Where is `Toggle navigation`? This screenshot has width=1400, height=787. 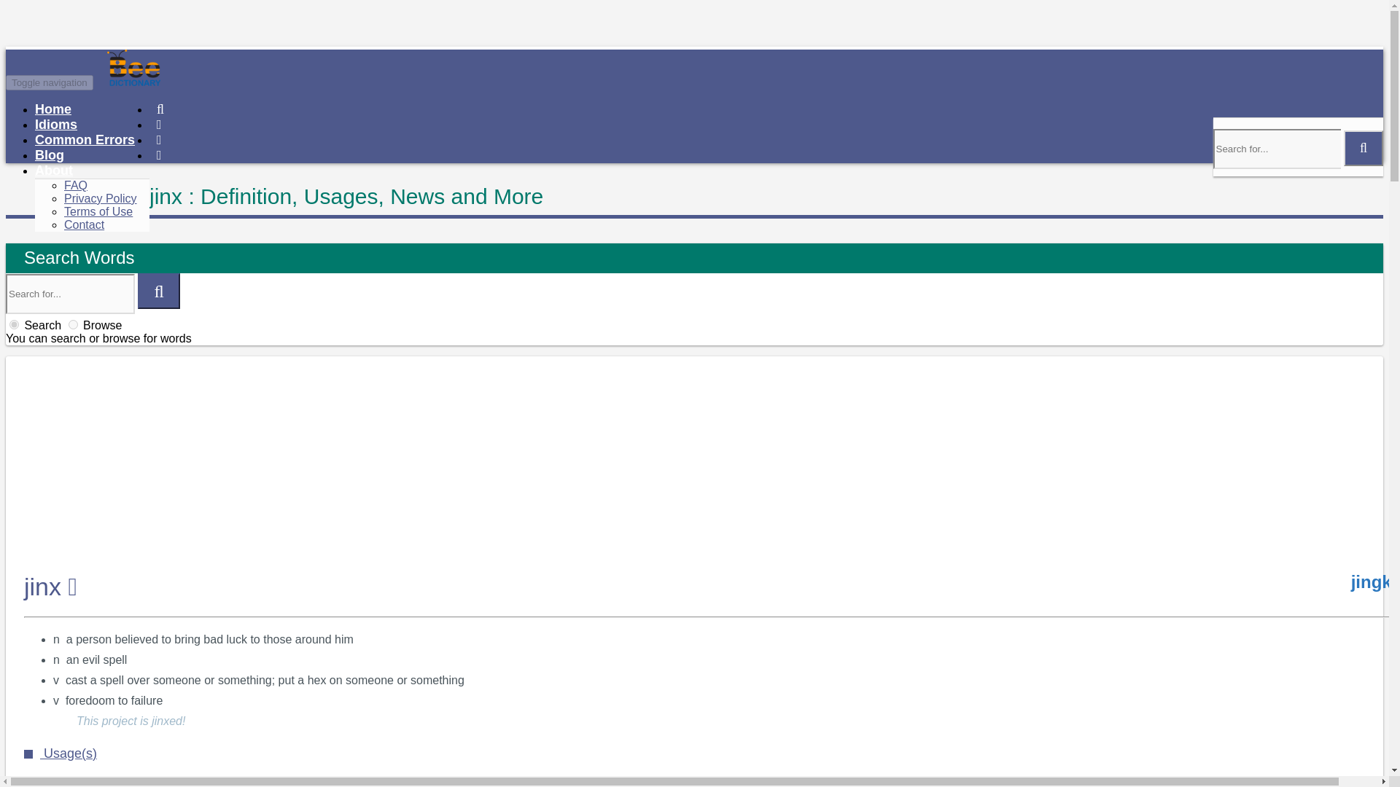 Toggle navigation is located at coordinates (50, 82).